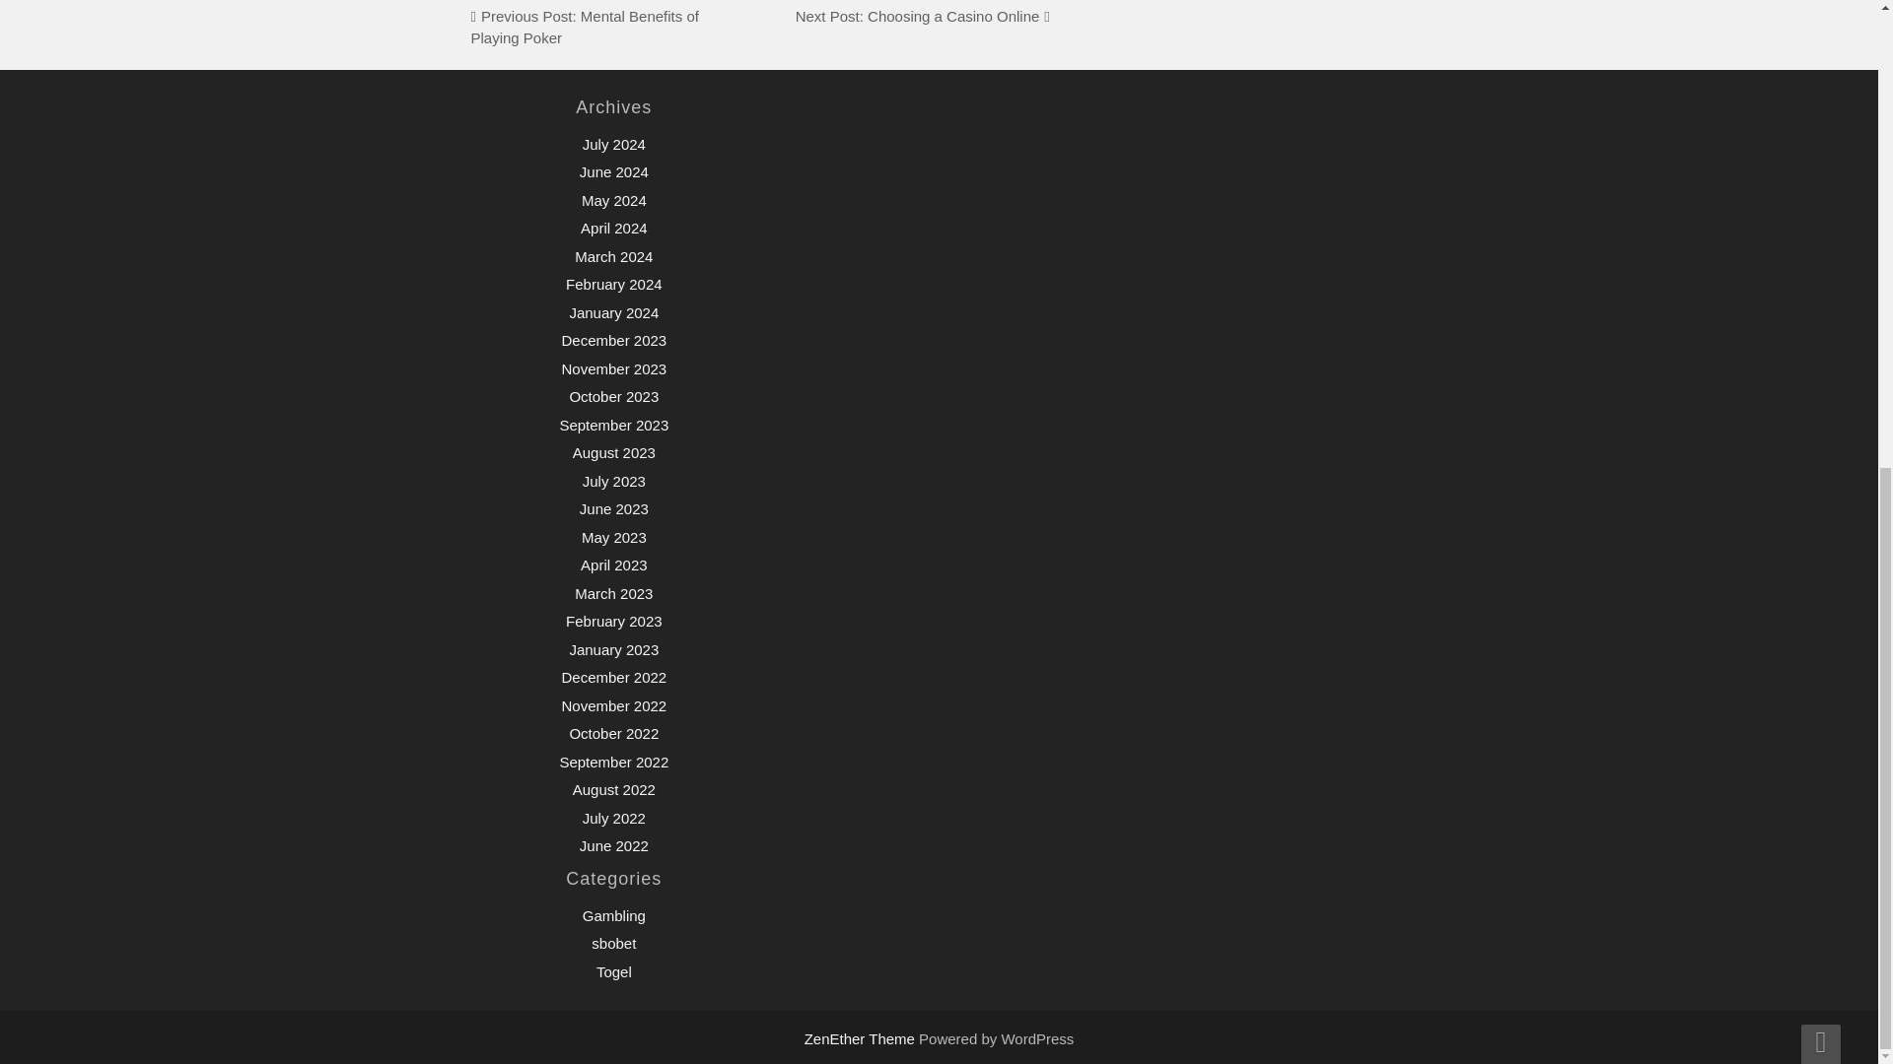 This screenshot has height=1064, width=1893. Describe the element at coordinates (613, 200) in the screenshot. I see `May 2024` at that location.